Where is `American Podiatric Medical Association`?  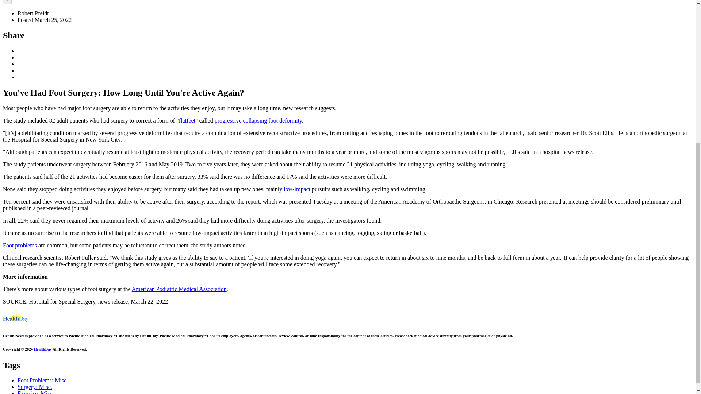
American Podiatric Medical Association is located at coordinates (179, 289).